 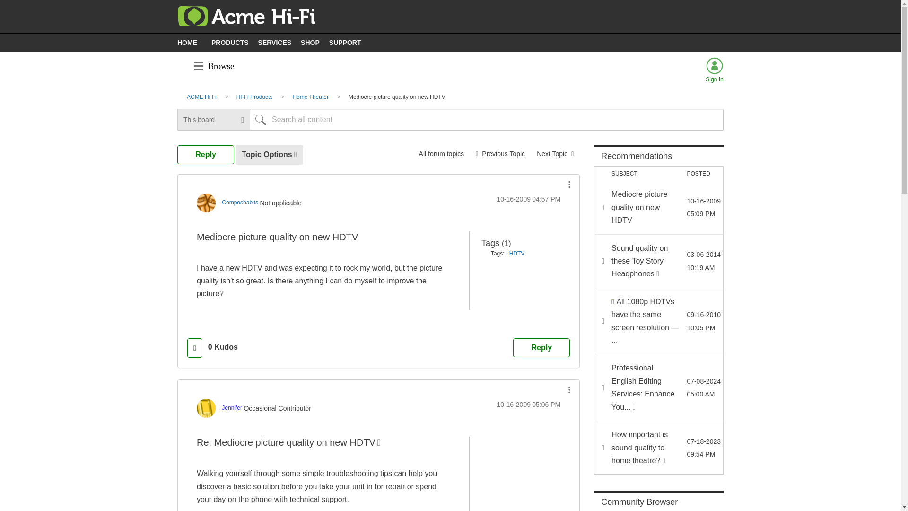 I want to click on Search, so click(x=487, y=120).